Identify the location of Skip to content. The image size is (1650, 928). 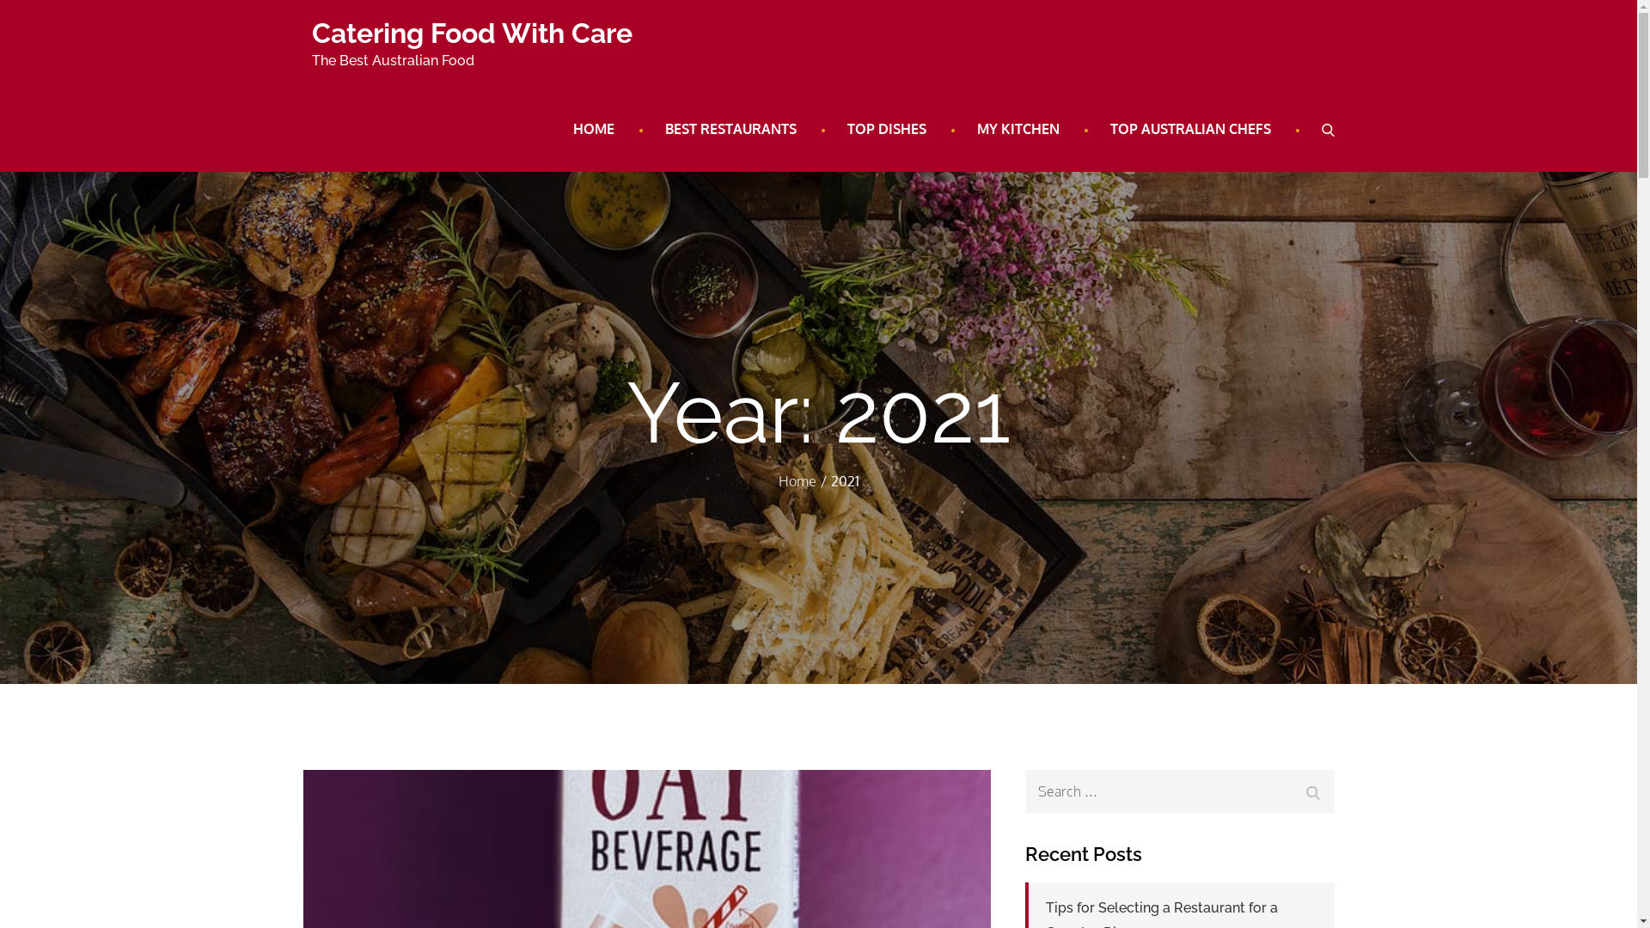
(0, 0).